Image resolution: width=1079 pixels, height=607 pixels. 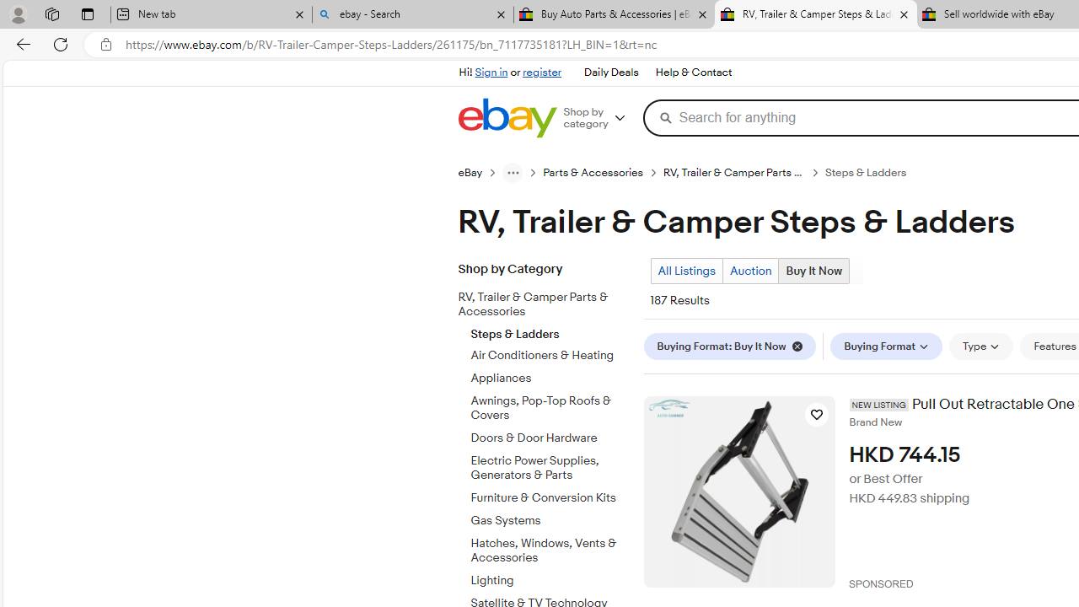 I want to click on Awnings, Pop-Top Roofs & Covers, so click(x=550, y=406).